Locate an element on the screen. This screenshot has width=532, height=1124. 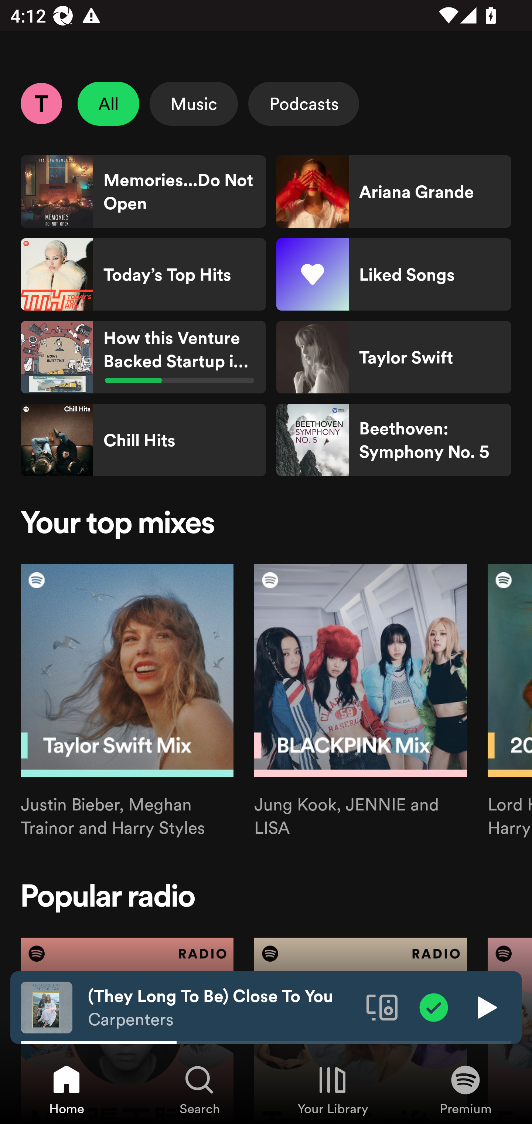
Taylor Swift Shortcut Taylor Swift is located at coordinates (393, 357).